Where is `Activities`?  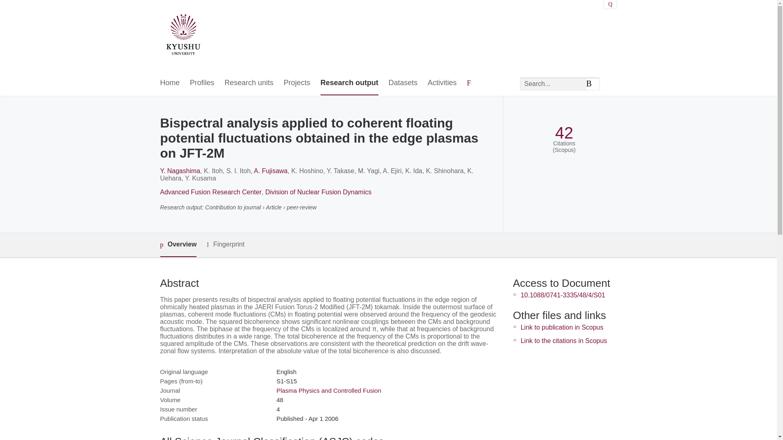
Activities is located at coordinates (442, 83).